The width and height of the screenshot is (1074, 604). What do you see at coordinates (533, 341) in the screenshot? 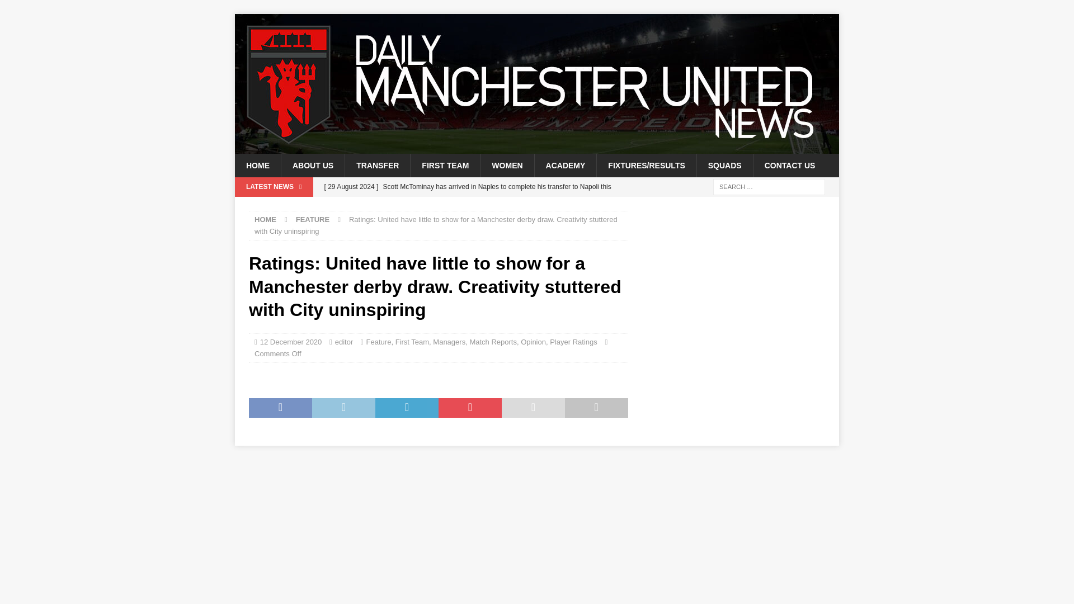
I see `Opinion` at bounding box center [533, 341].